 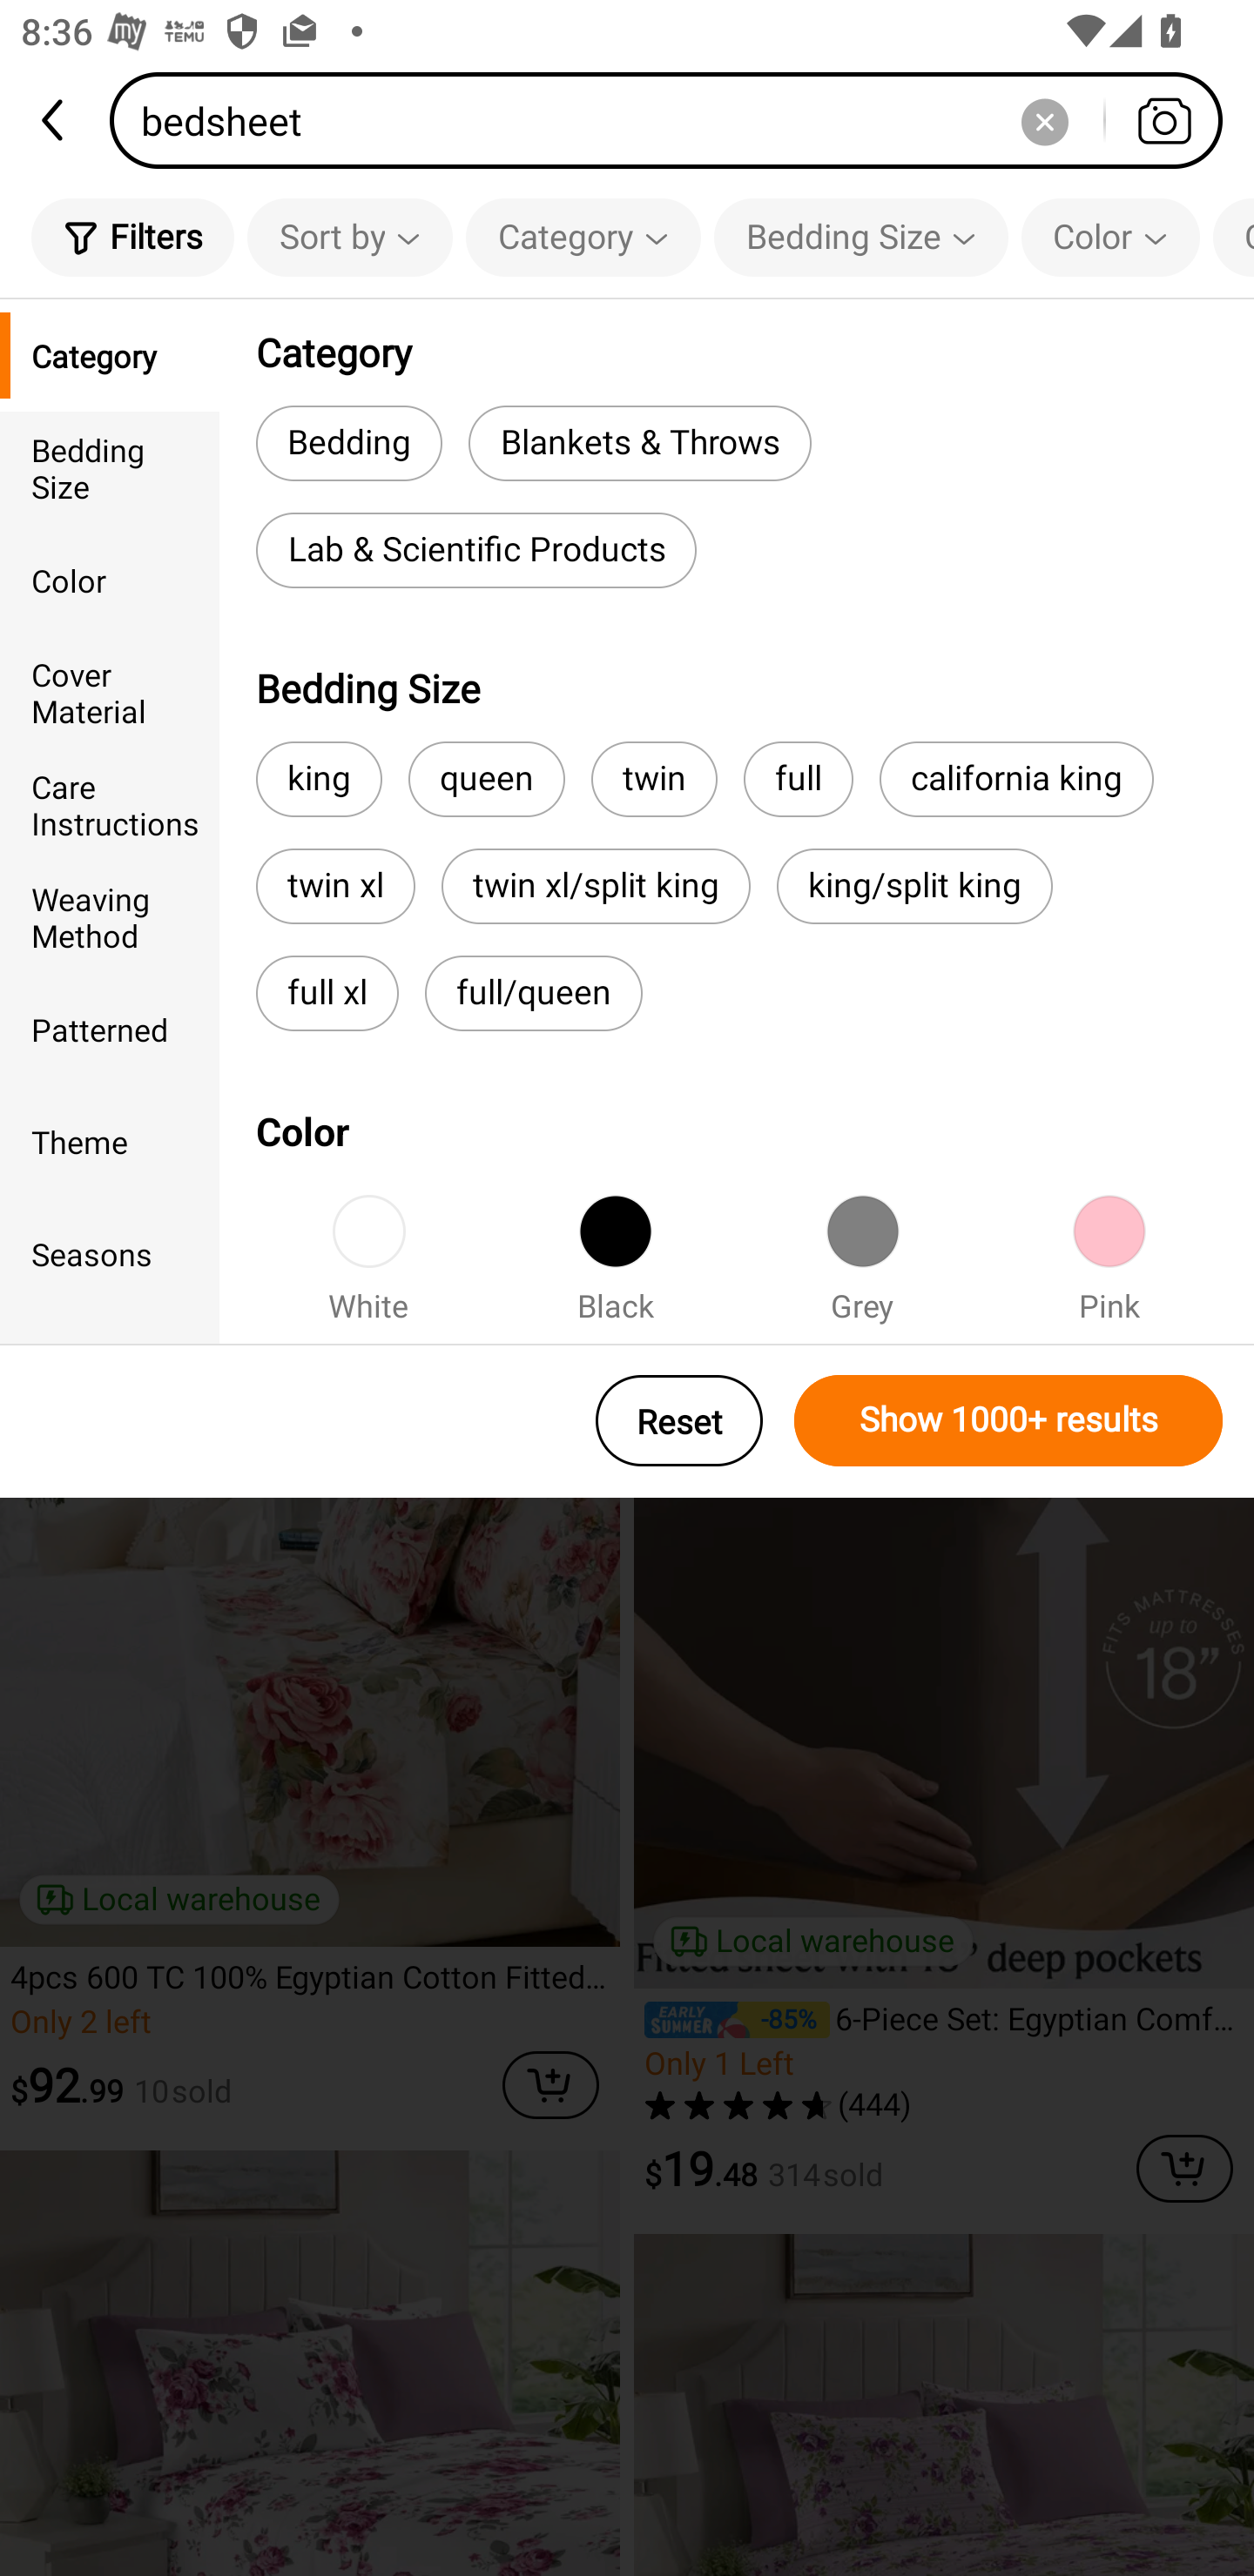 What do you see at coordinates (639, 442) in the screenshot?
I see `Blankets & Throws` at bounding box center [639, 442].